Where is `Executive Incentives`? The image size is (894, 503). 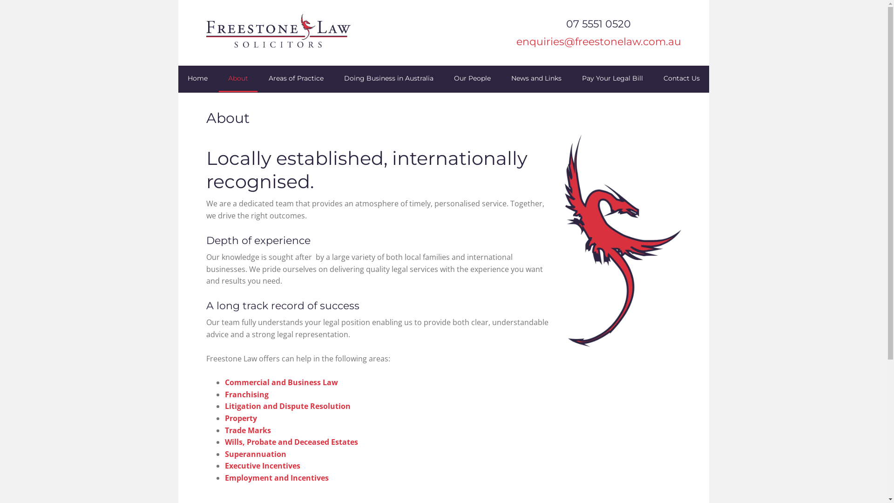
Executive Incentives is located at coordinates (262, 466).